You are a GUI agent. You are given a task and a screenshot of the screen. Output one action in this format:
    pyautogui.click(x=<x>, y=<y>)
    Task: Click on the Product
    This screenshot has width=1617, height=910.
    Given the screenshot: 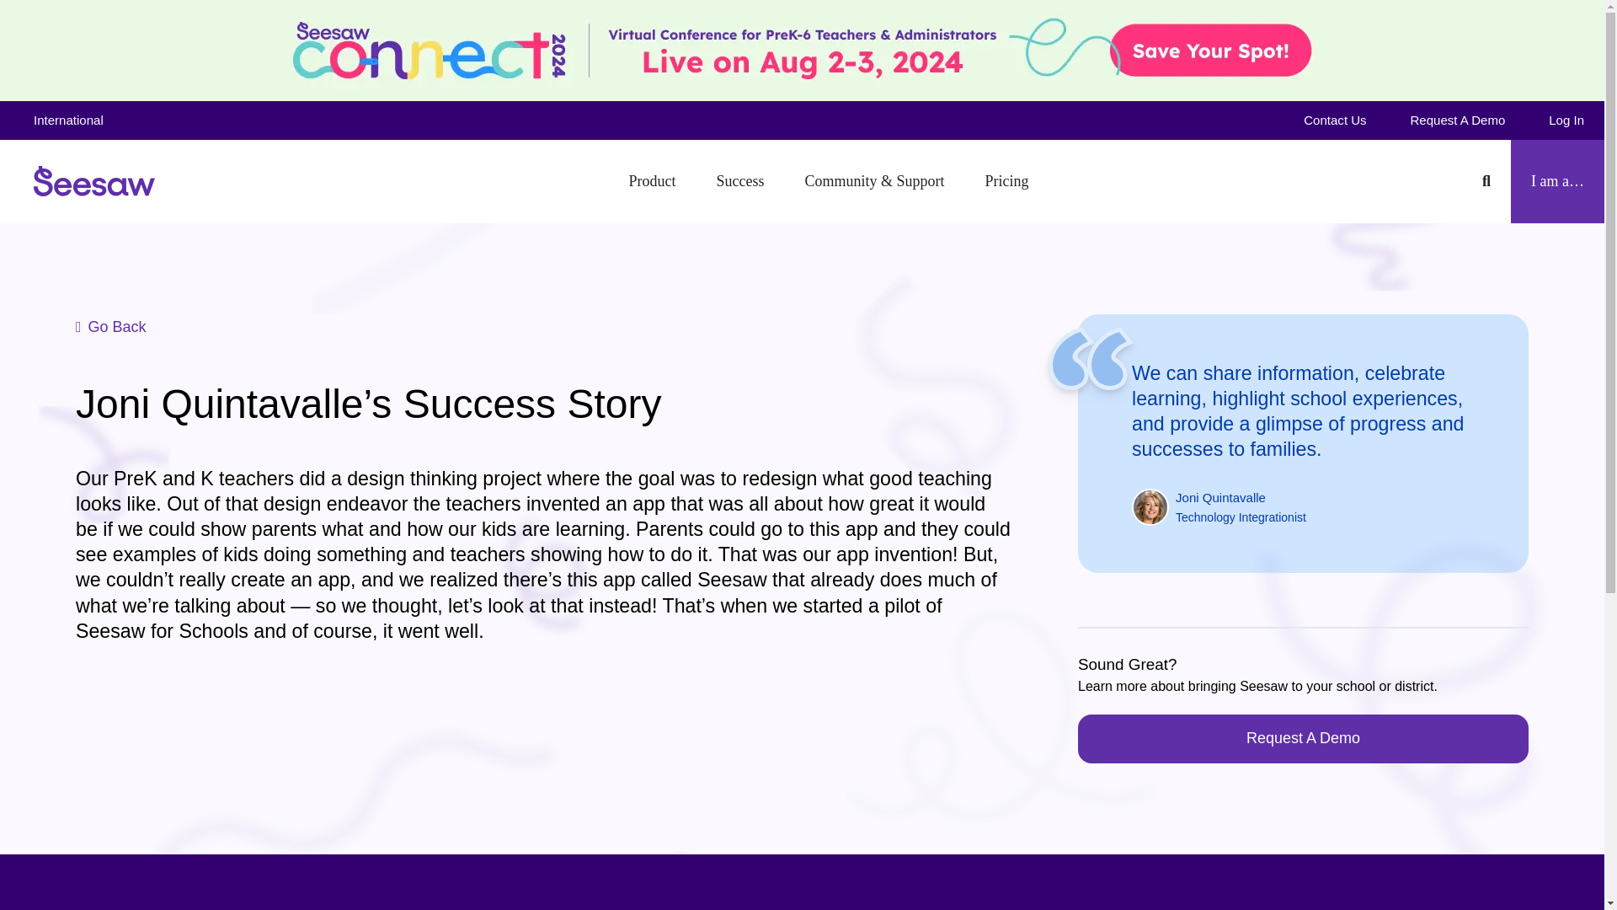 What is the action you would take?
    pyautogui.click(x=651, y=181)
    